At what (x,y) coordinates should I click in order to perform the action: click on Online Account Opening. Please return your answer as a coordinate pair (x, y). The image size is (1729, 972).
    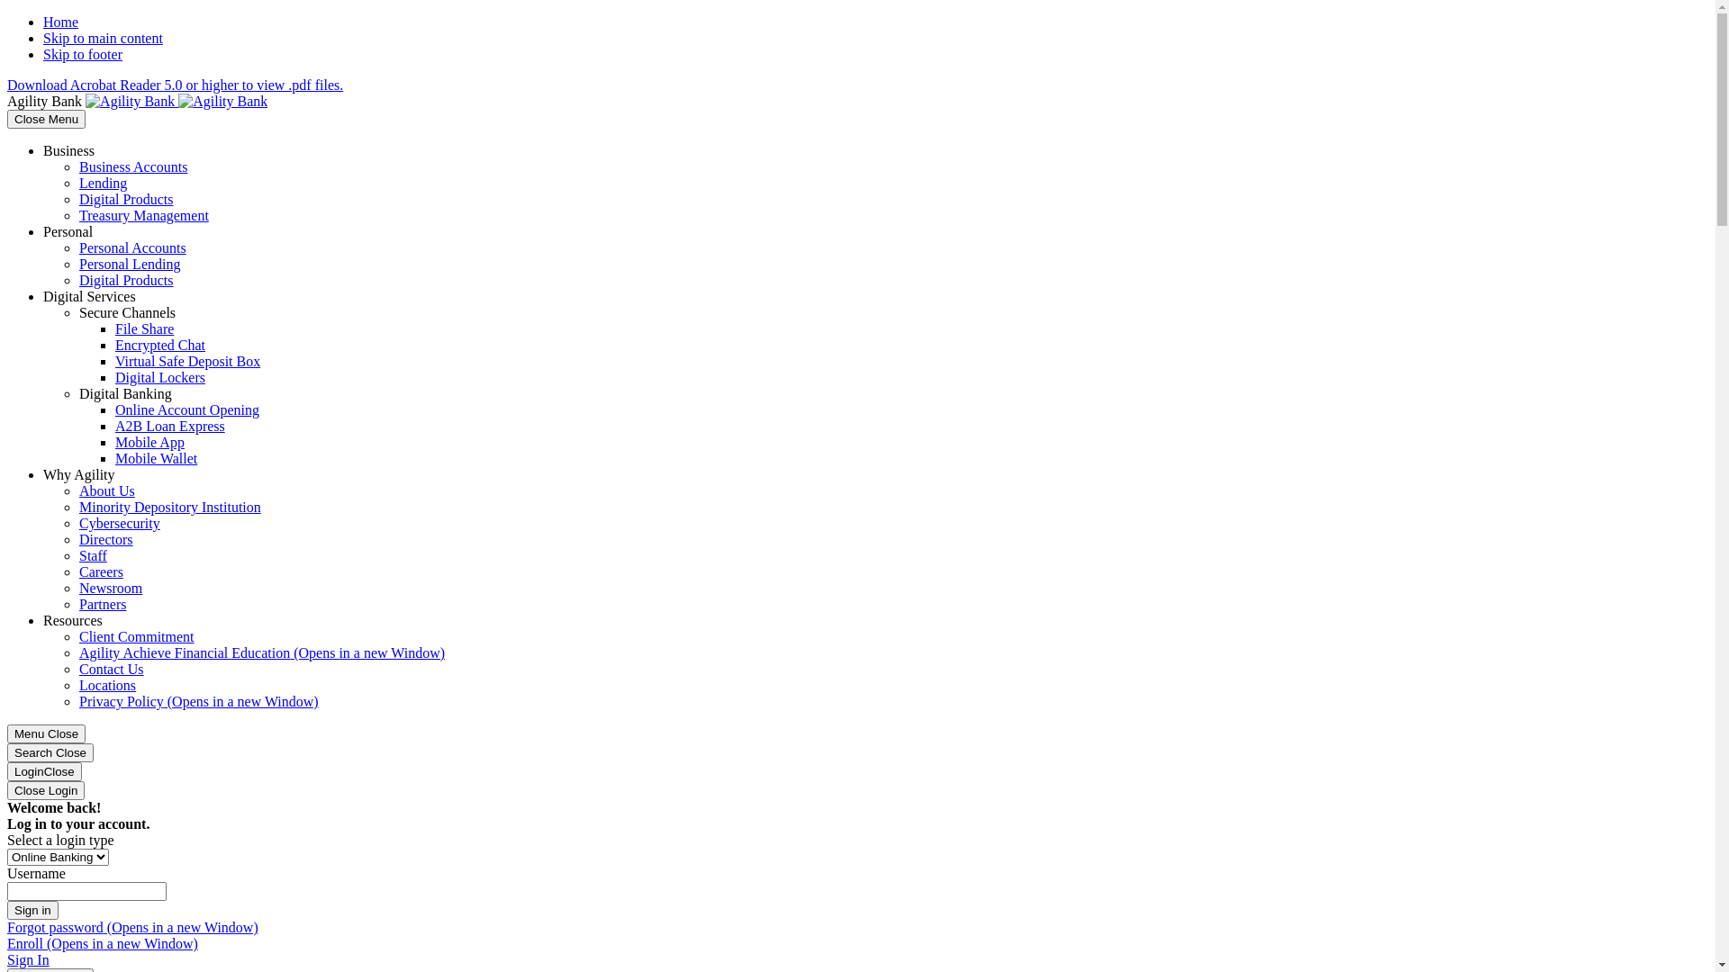
    Looking at the image, I should click on (187, 409).